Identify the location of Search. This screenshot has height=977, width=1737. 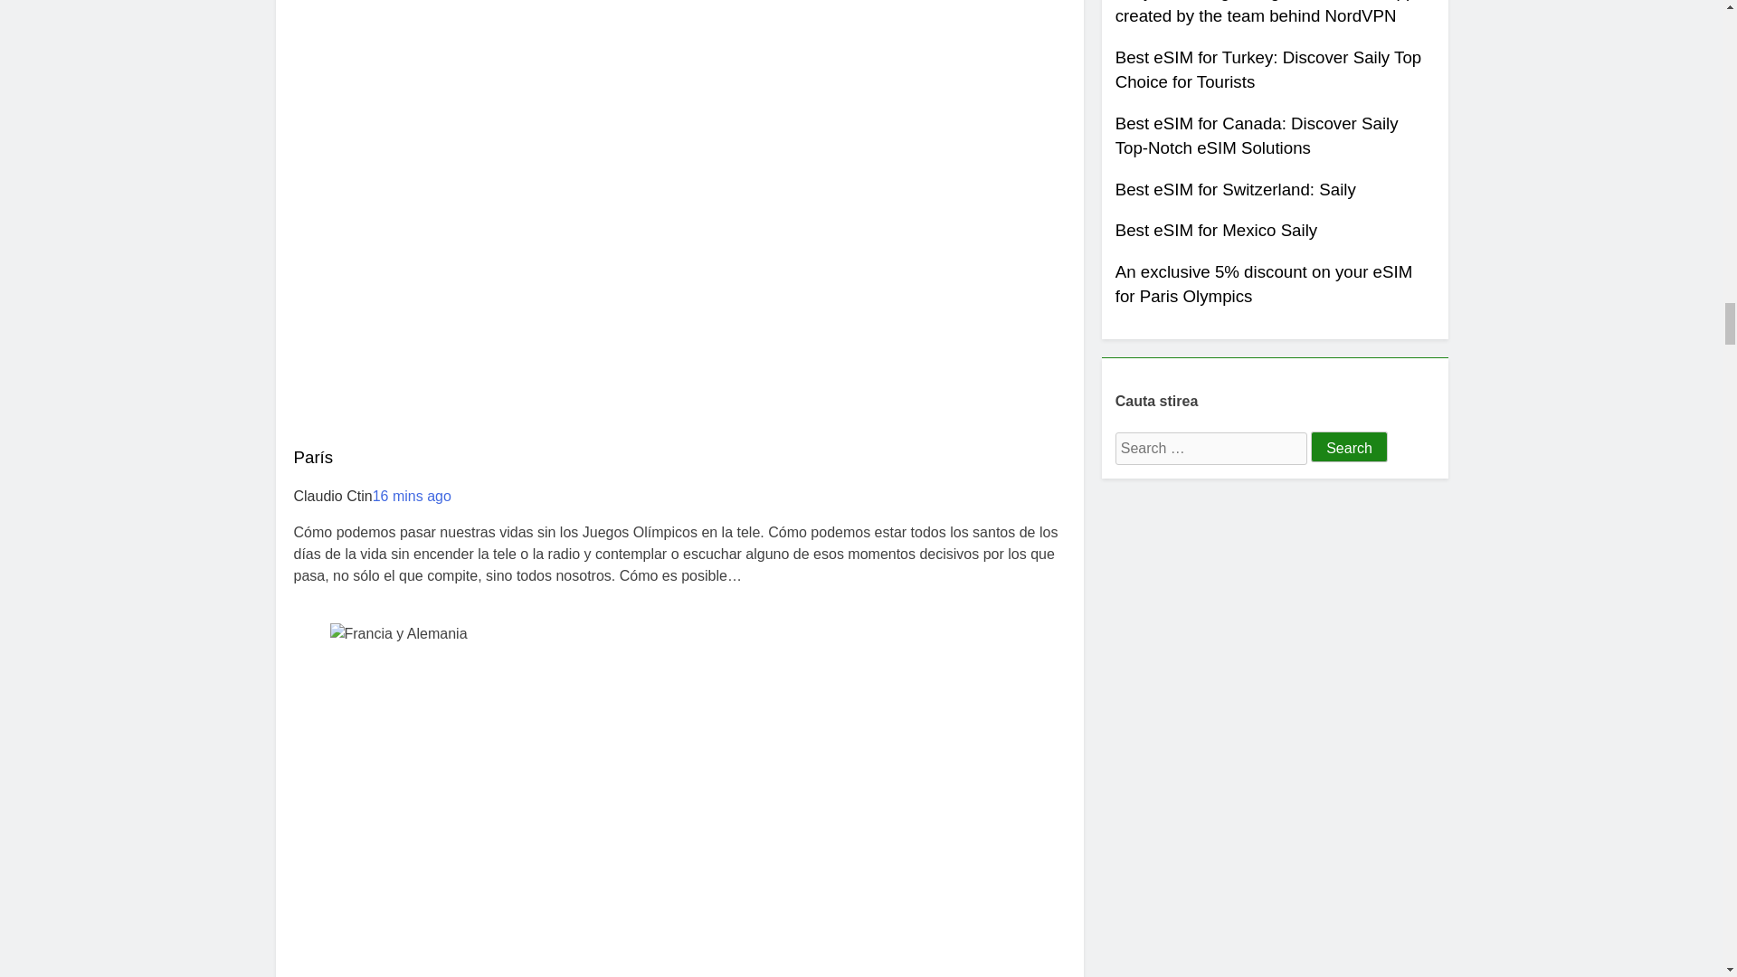
(1350, 447).